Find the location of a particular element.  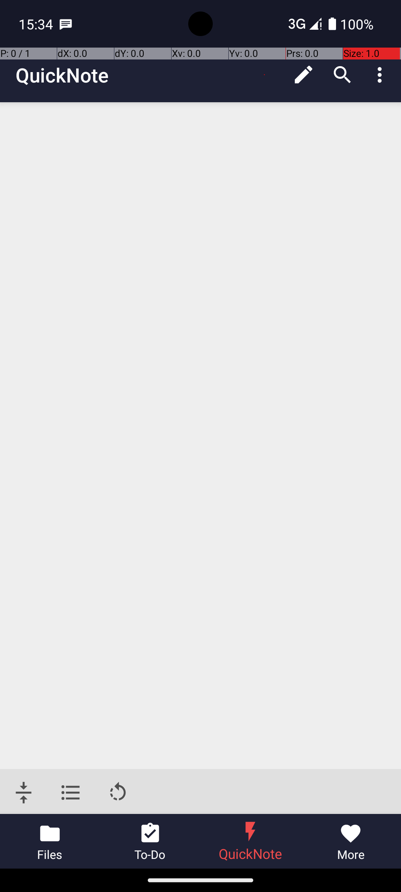

Rotate is located at coordinates (118, 792).